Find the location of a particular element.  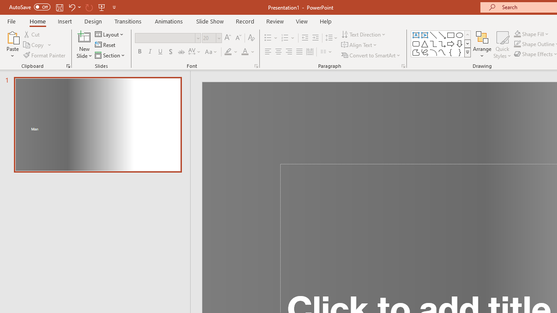

Shape Fill Orange, Accent 2 is located at coordinates (517, 34).